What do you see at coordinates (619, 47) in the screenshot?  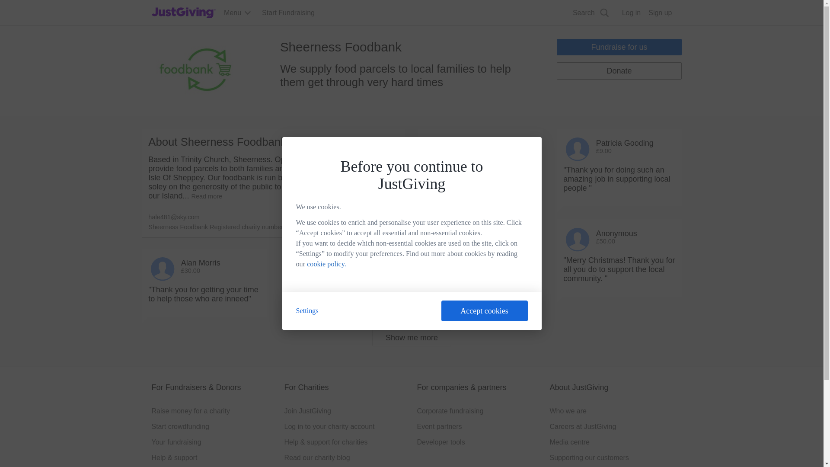 I see `Fundraise for us` at bounding box center [619, 47].